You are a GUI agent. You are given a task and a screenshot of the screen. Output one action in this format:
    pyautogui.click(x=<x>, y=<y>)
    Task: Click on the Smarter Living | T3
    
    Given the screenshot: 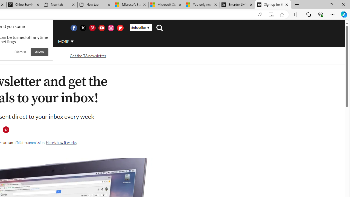 What is the action you would take?
    pyautogui.click(x=237, y=5)
    